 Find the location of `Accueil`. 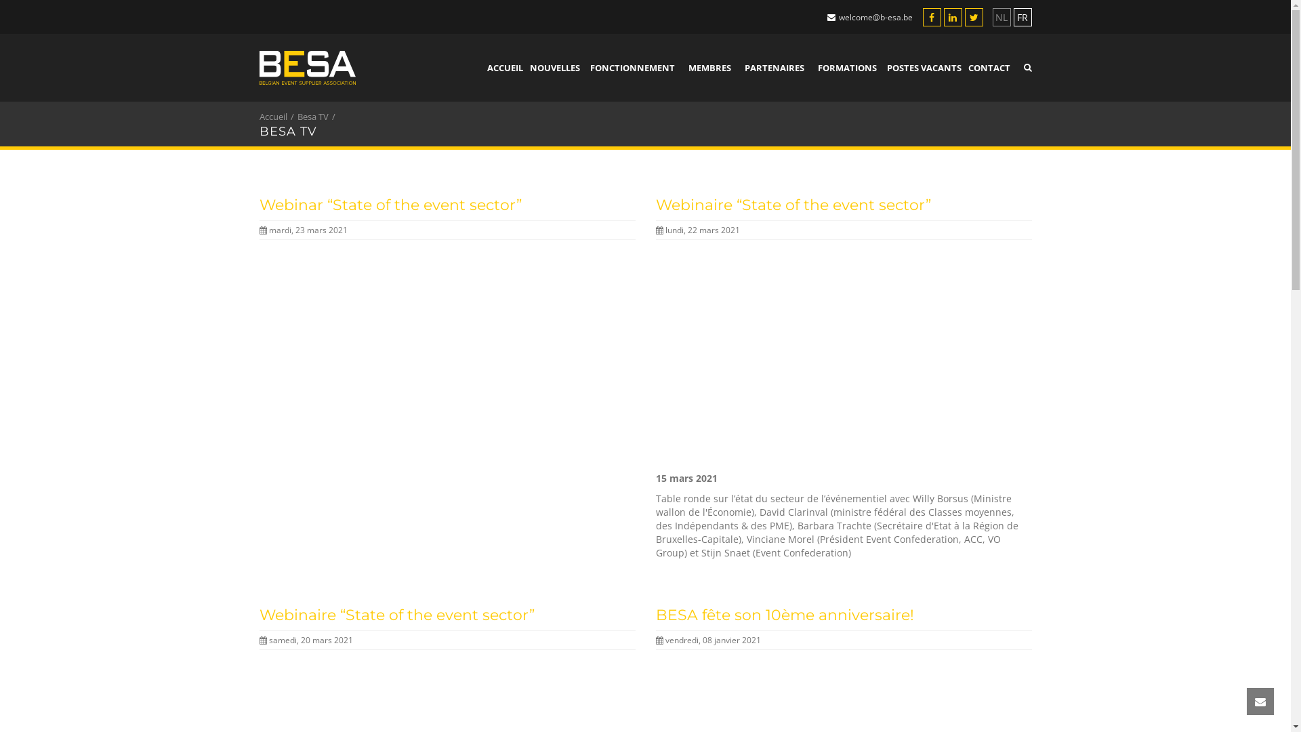

Accueil is located at coordinates (276, 117).